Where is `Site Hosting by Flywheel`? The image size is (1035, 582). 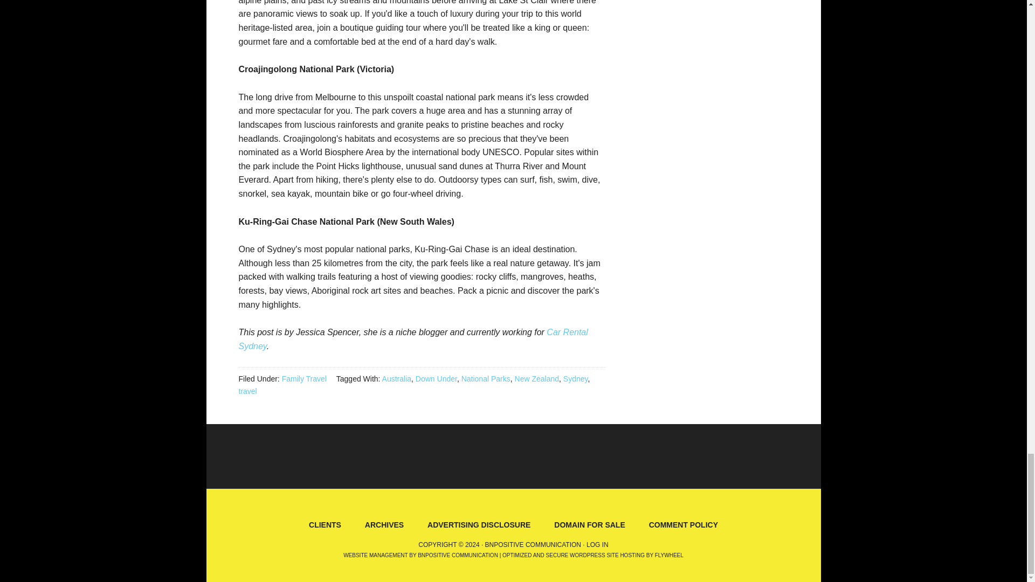 Site Hosting by Flywheel is located at coordinates (592, 555).